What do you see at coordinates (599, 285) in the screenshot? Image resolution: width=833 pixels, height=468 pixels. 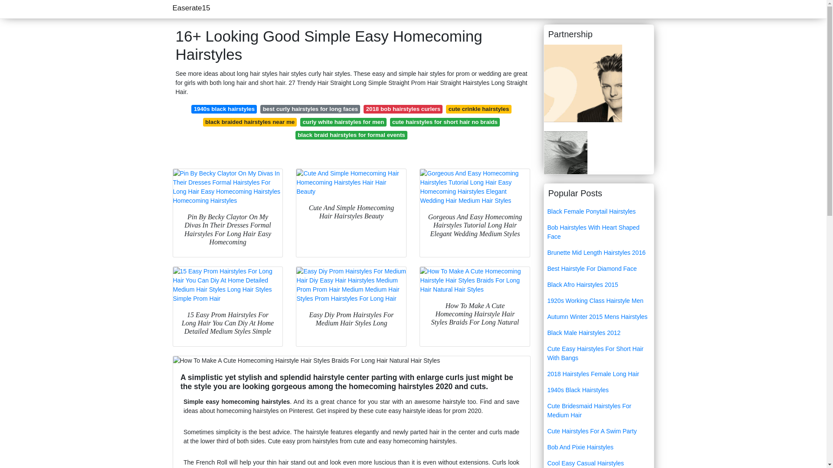 I see `Black Afro Hairstyles 2015` at bounding box center [599, 285].